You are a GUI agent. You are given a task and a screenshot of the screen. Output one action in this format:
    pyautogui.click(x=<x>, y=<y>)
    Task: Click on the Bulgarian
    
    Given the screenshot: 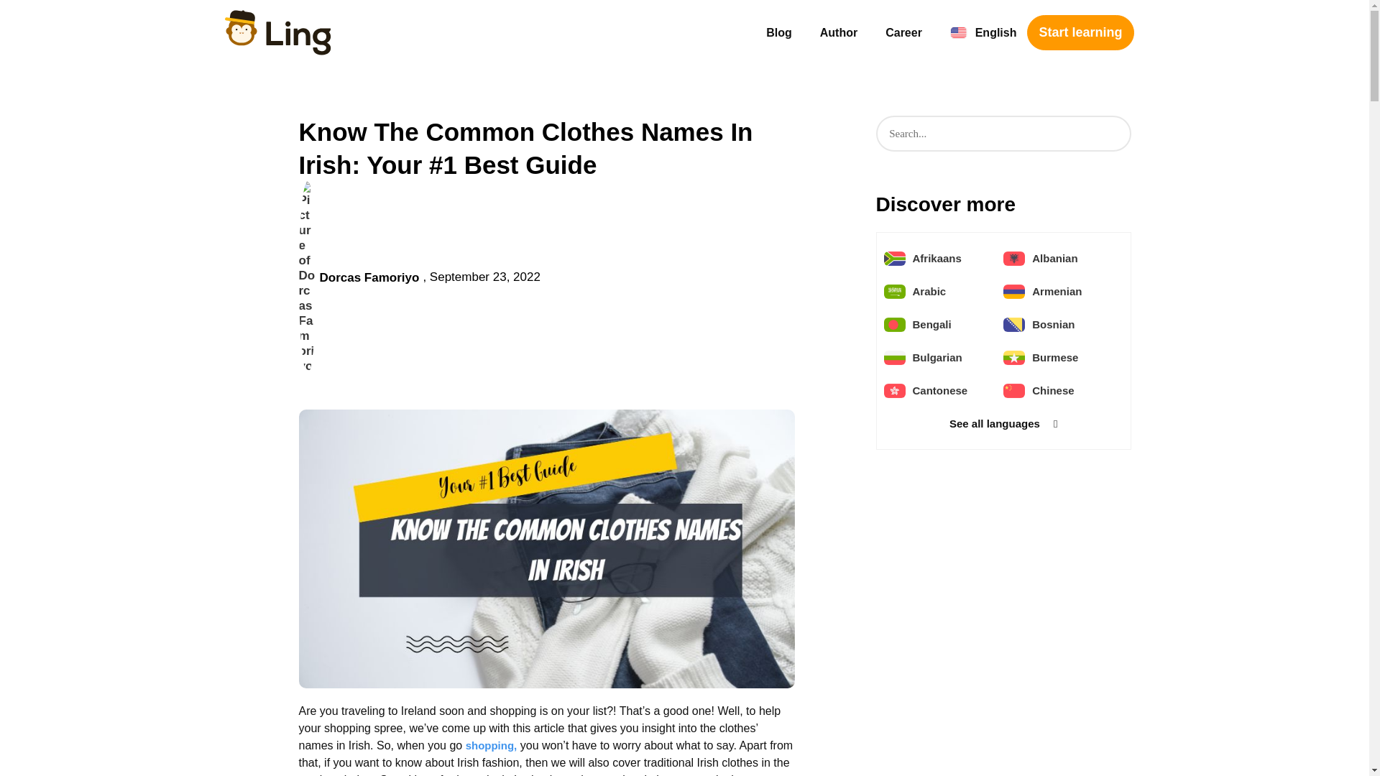 What is the action you would take?
    pyautogui.click(x=937, y=357)
    